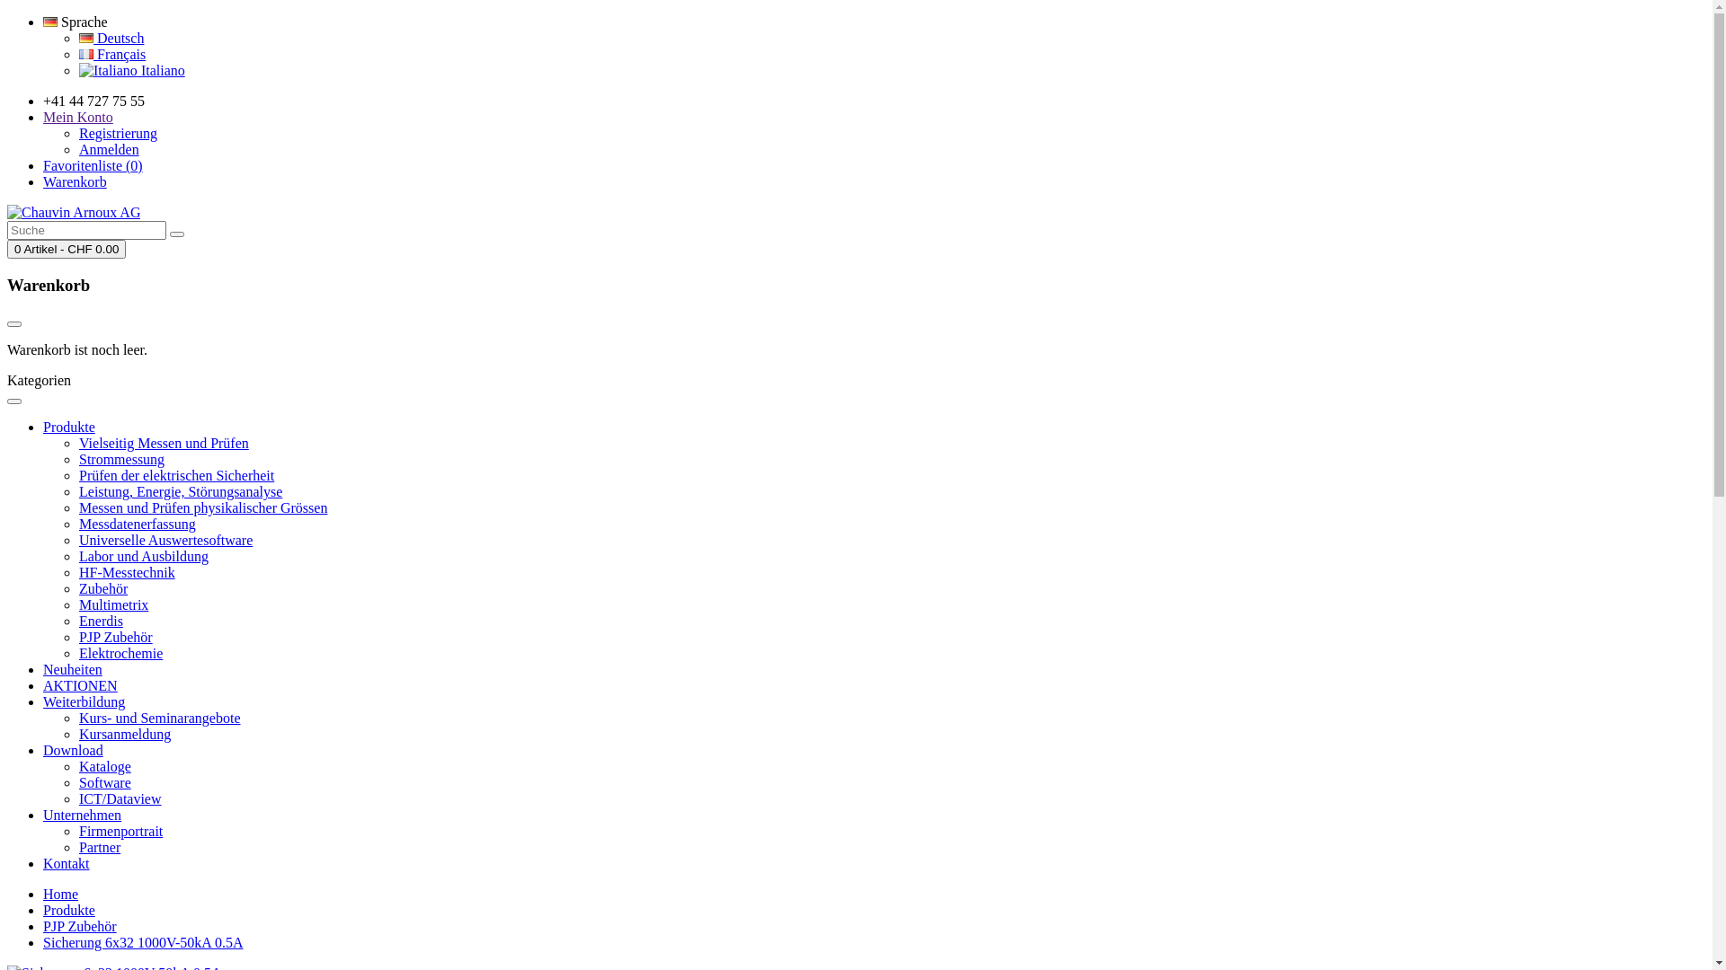  Describe the element at coordinates (69, 911) in the screenshot. I see `Produkte` at that location.